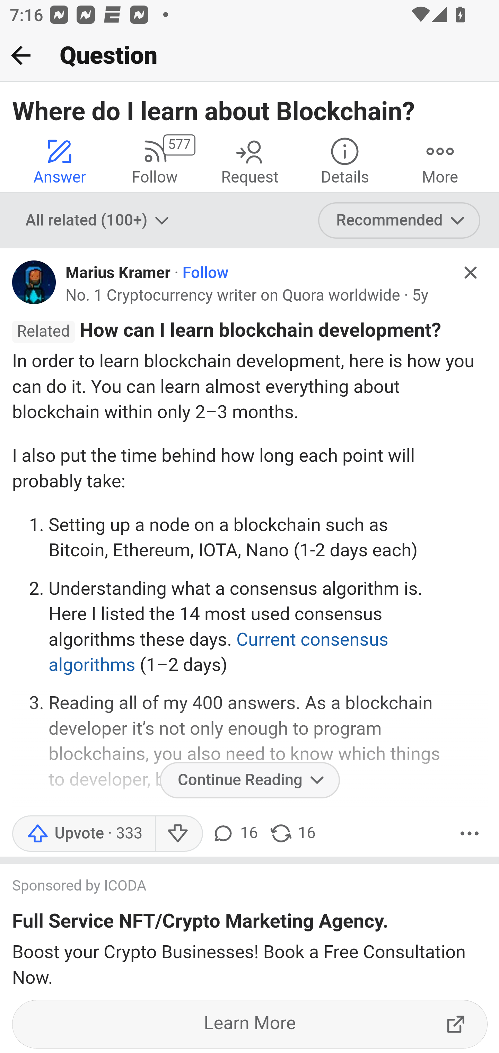 The image size is (499, 1053). I want to click on 577 Follow, so click(155, 161).